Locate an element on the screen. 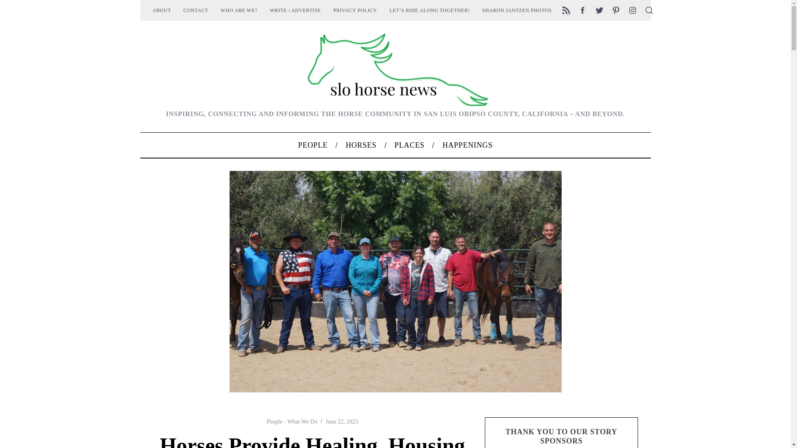 The image size is (797, 448). HORSES is located at coordinates (361, 145).